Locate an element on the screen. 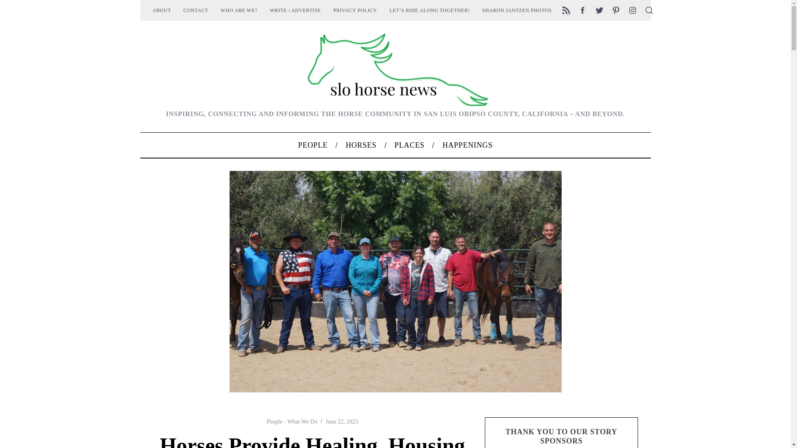 The image size is (797, 448). HORSES is located at coordinates (361, 145).